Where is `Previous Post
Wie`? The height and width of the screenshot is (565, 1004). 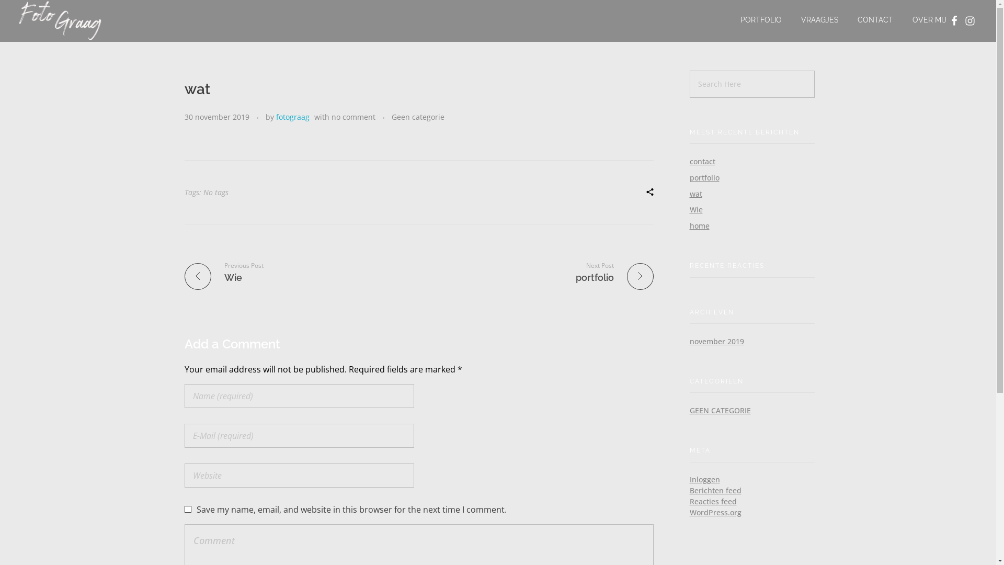 Previous Post
Wie is located at coordinates (297, 272).